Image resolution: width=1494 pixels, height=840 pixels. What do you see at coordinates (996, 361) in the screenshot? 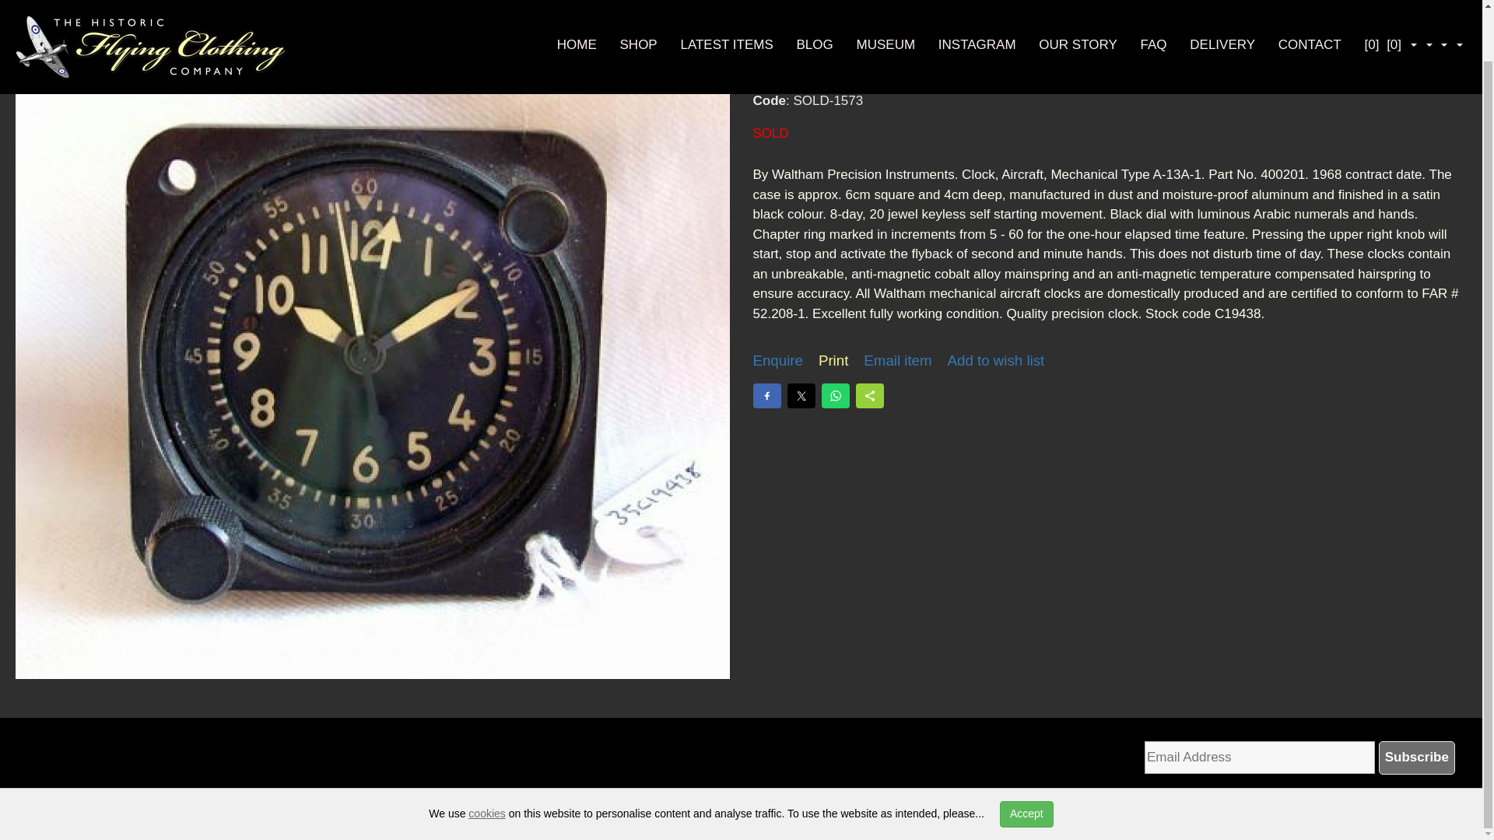
I see `Add to wish list` at bounding box center [996, 361].